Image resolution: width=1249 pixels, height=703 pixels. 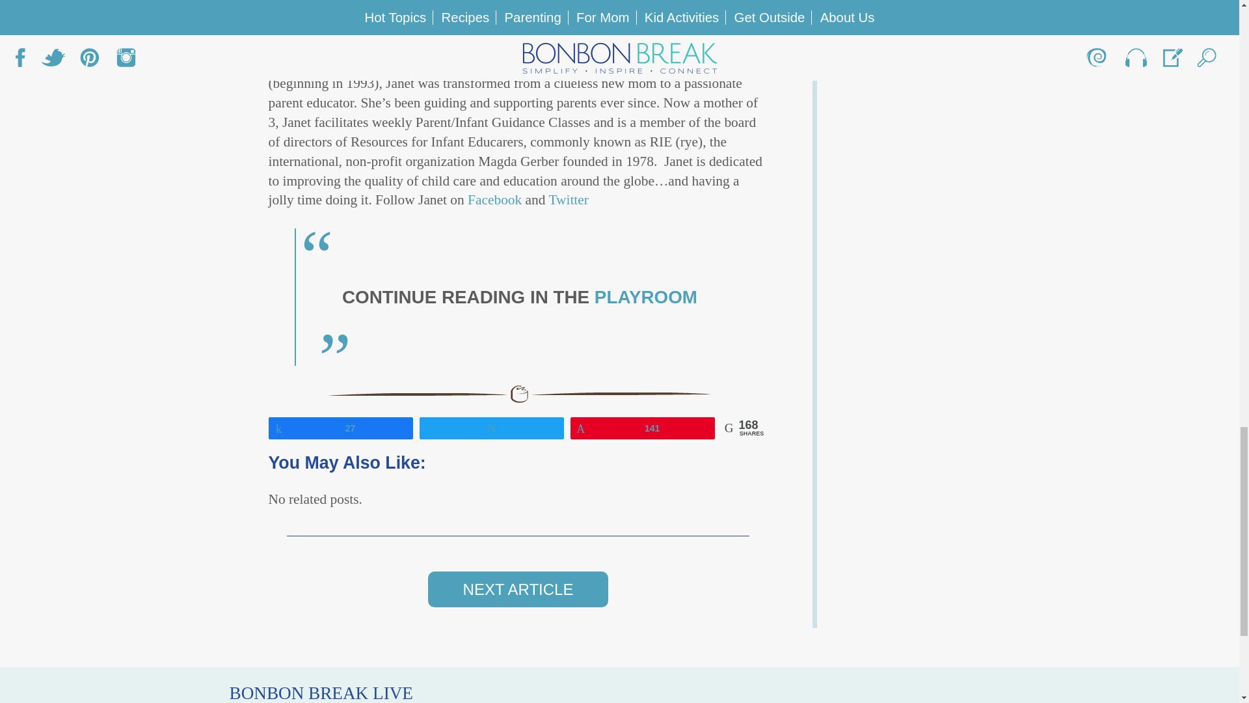 I want to click on Facebook, so click(x=496, y=199).